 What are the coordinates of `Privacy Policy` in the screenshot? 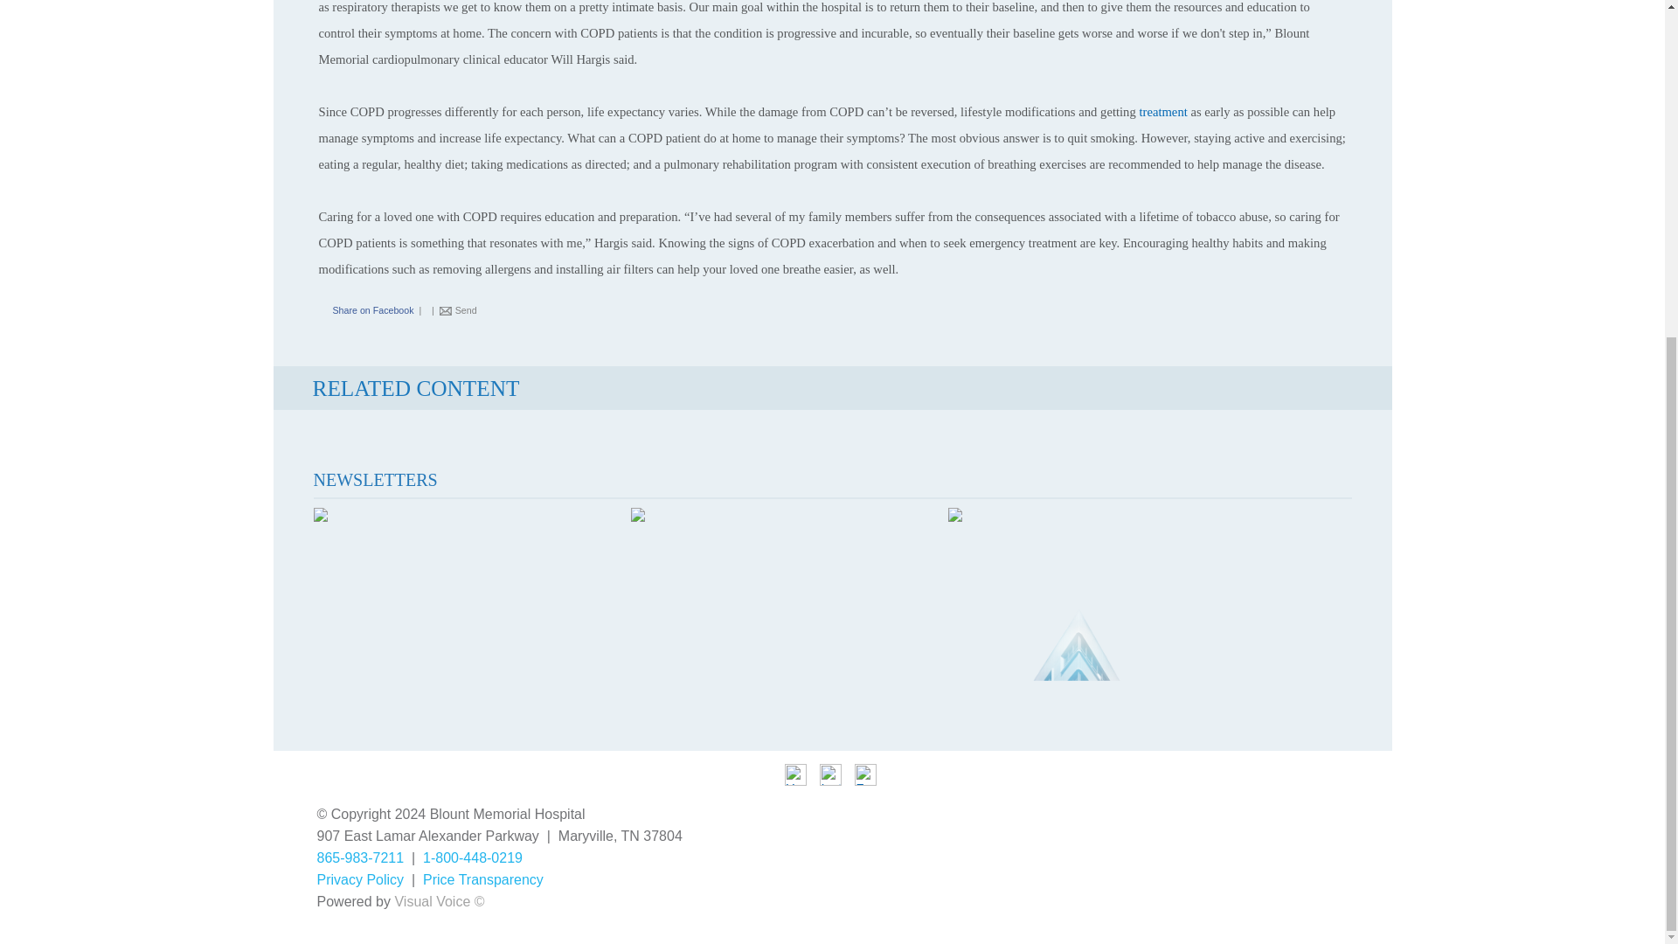 It's located at (360, 879).